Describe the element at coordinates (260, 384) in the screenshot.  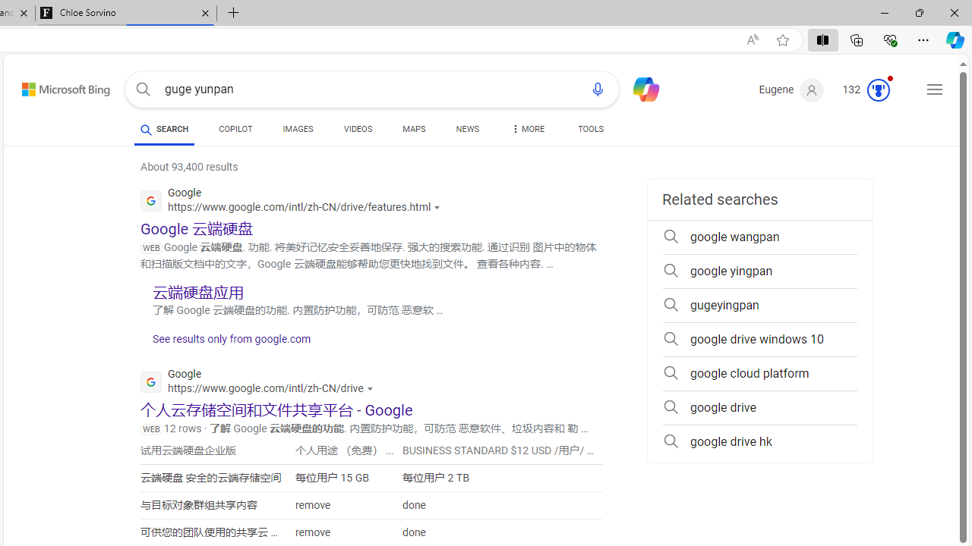
I see `Google` at that location.